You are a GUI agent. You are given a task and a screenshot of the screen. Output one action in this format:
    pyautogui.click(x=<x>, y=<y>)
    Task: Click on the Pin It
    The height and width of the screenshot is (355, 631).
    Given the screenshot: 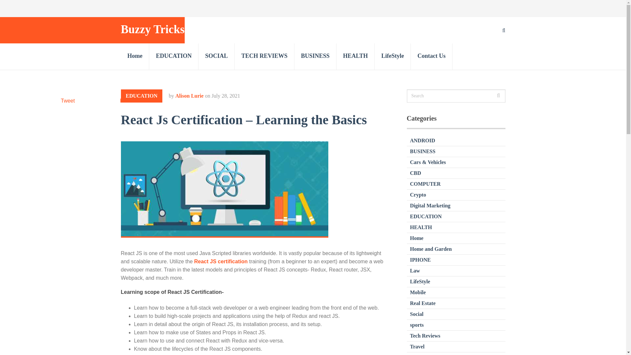 What is the action you would take?
    pyautogui.click(x=126, y=101)
    